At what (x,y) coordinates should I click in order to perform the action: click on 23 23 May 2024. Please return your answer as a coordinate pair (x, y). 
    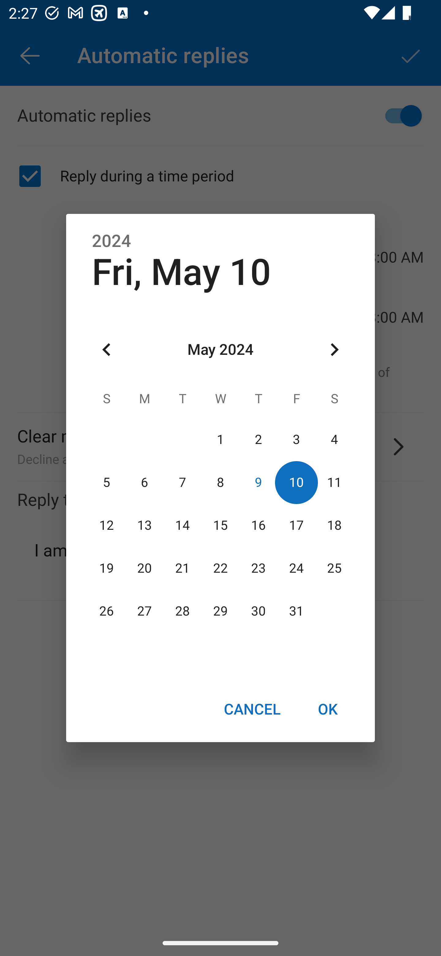
    Looking at the image, I should click on (258, 568).